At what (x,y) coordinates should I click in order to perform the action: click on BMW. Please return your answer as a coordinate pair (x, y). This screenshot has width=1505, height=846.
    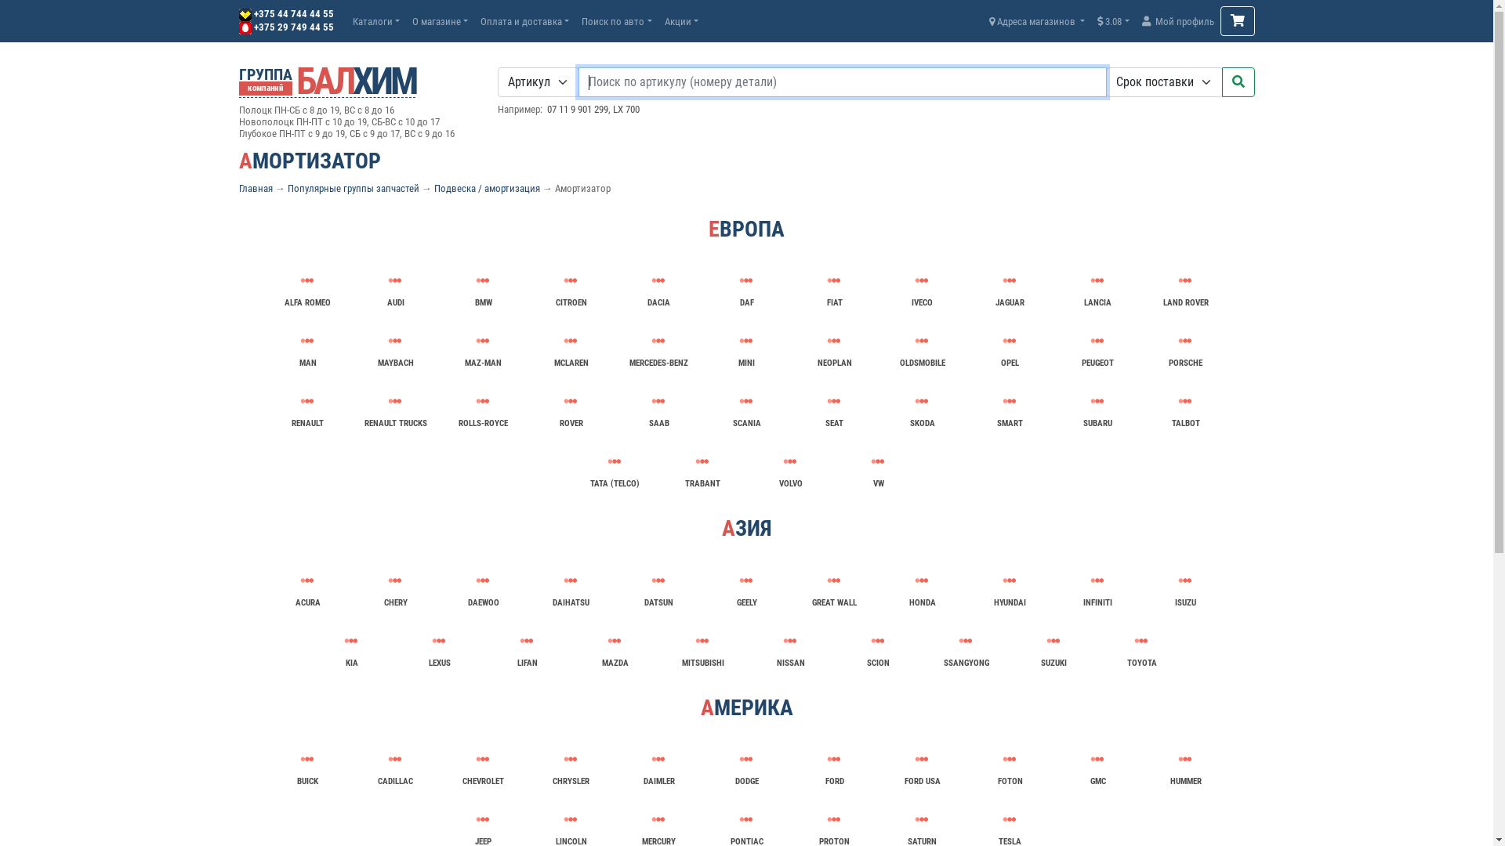
    Looking at the image, I should click on (483, 280).